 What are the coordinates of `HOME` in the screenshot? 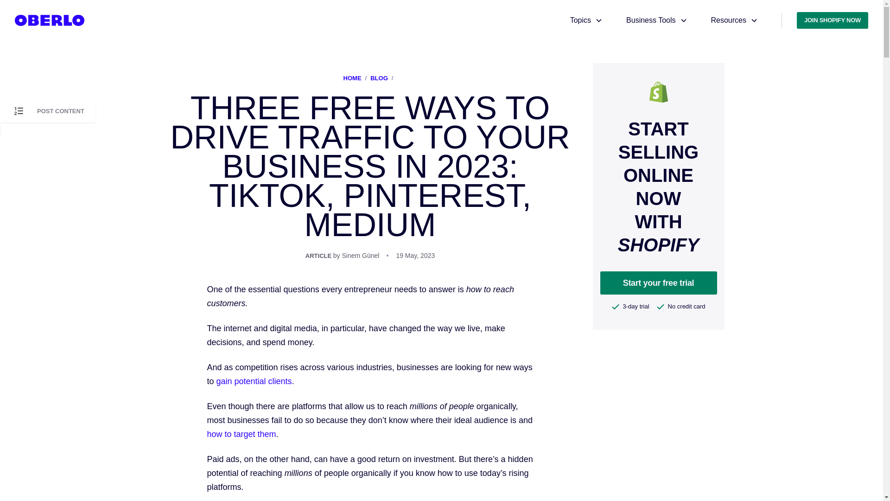 It's located at (352, 78).